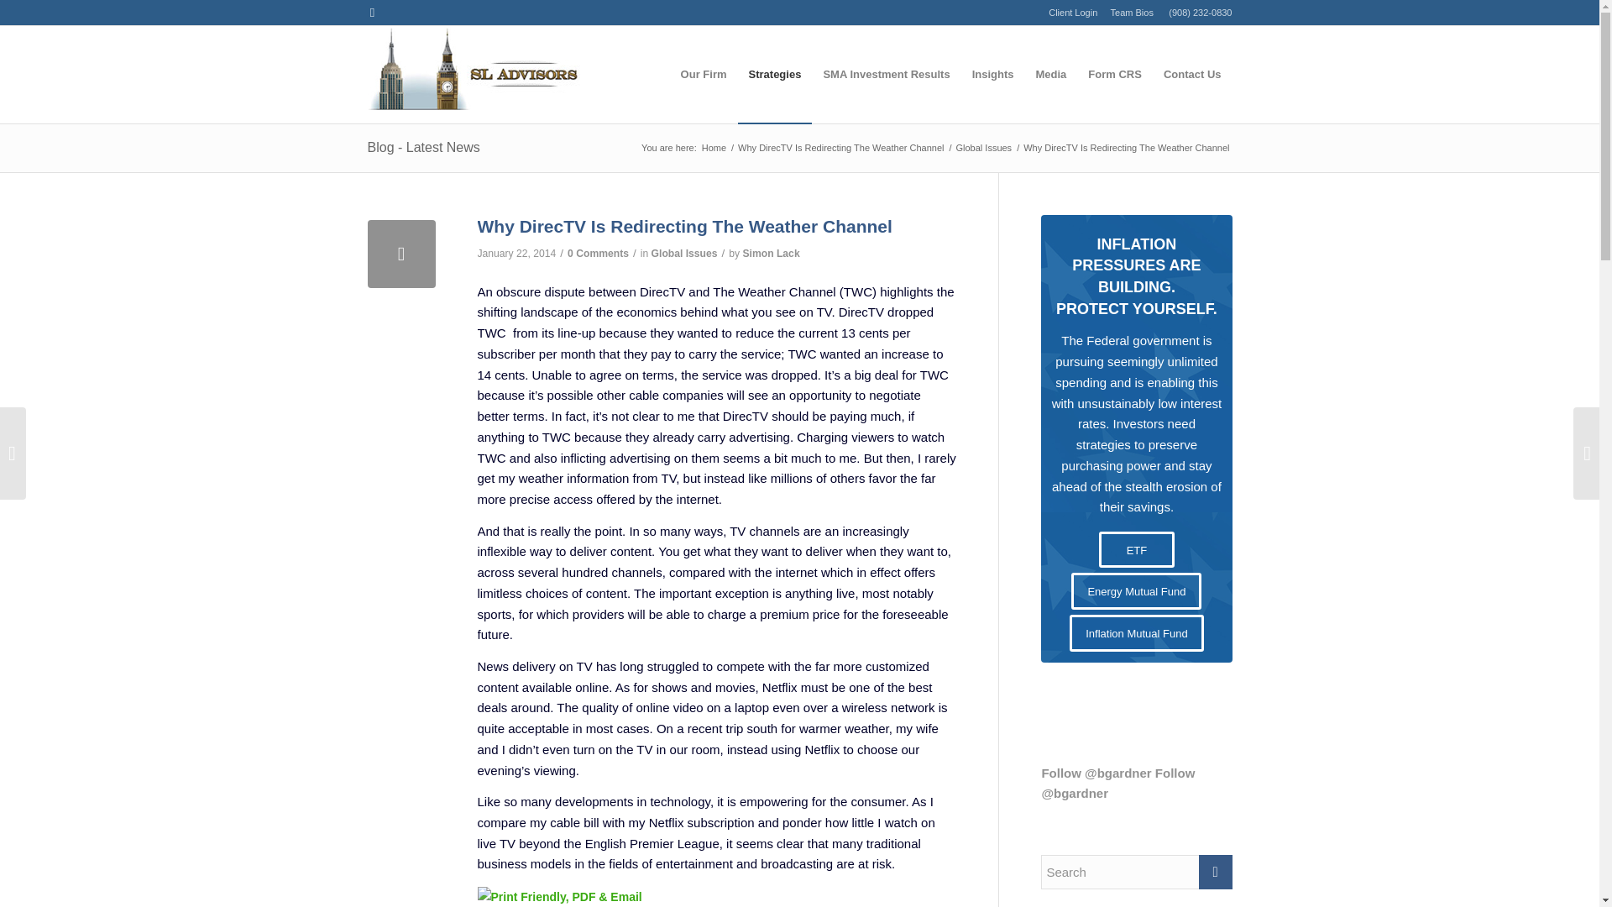  Describe the element at coordinates (714, 148) in the screenshot. I see `Home` at that location.